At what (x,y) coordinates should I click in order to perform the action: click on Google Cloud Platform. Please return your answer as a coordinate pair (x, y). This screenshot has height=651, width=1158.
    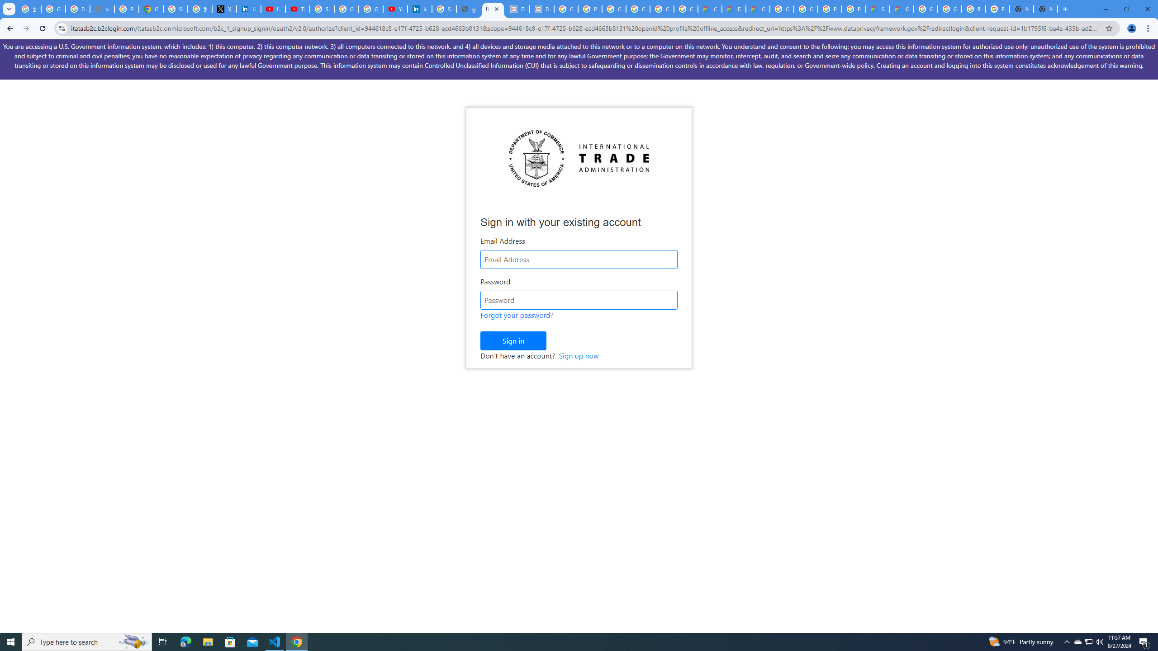
    Looking at the image, I should click on (782, 9).